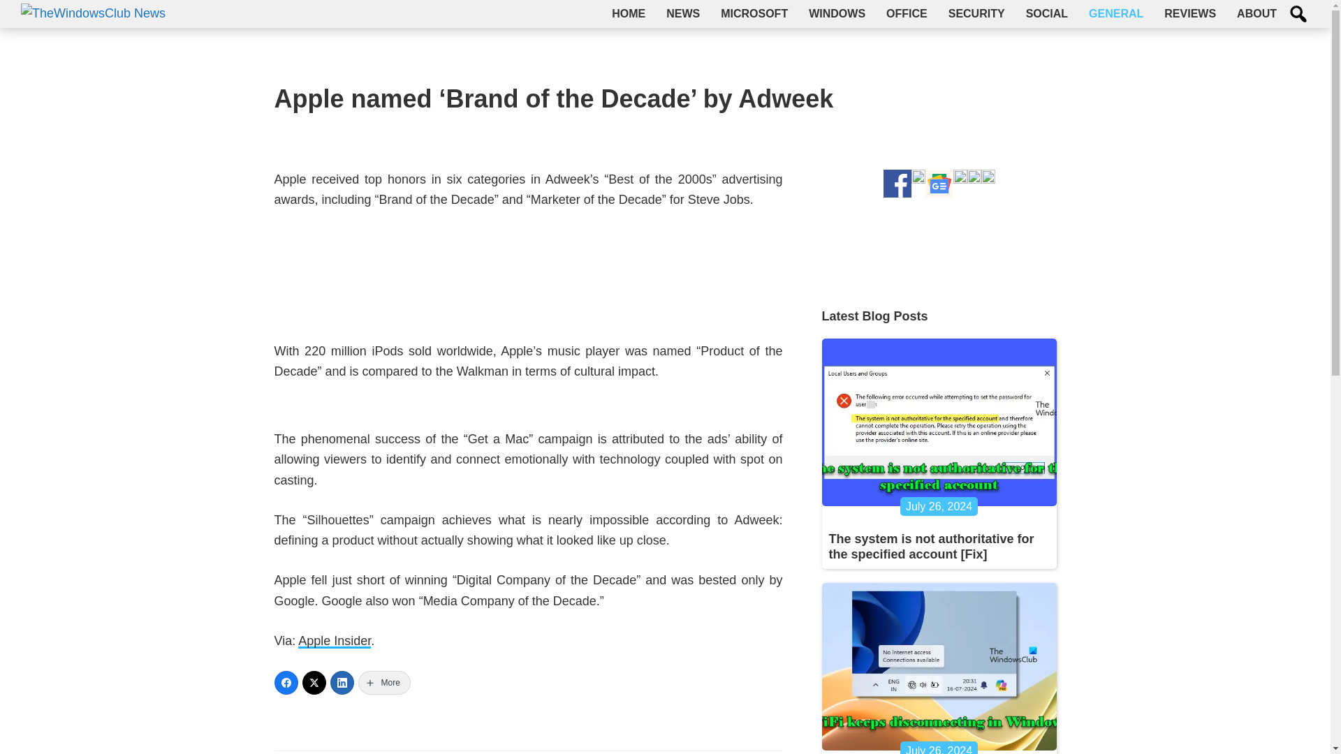 Image resolution: width=1341 pixels, height=754 pixels. What do you see at coordinates (528, 275) in the screenshot?
I see `Apple Mac` at bounding box center [528, 275].